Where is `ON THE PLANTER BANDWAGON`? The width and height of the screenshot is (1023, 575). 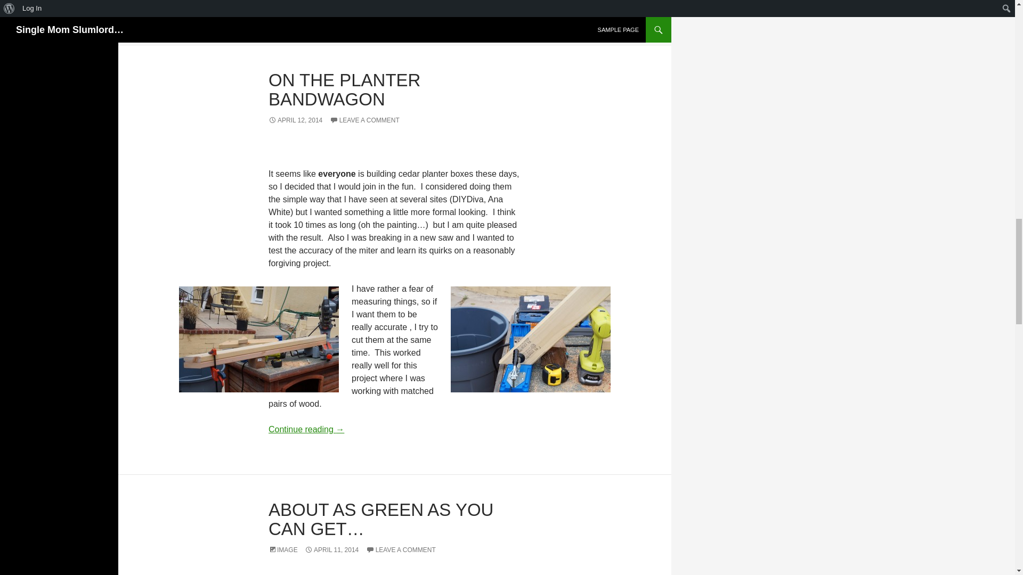
ON THE PLANTER BANDWAGON is located at coordinates (344, 89).